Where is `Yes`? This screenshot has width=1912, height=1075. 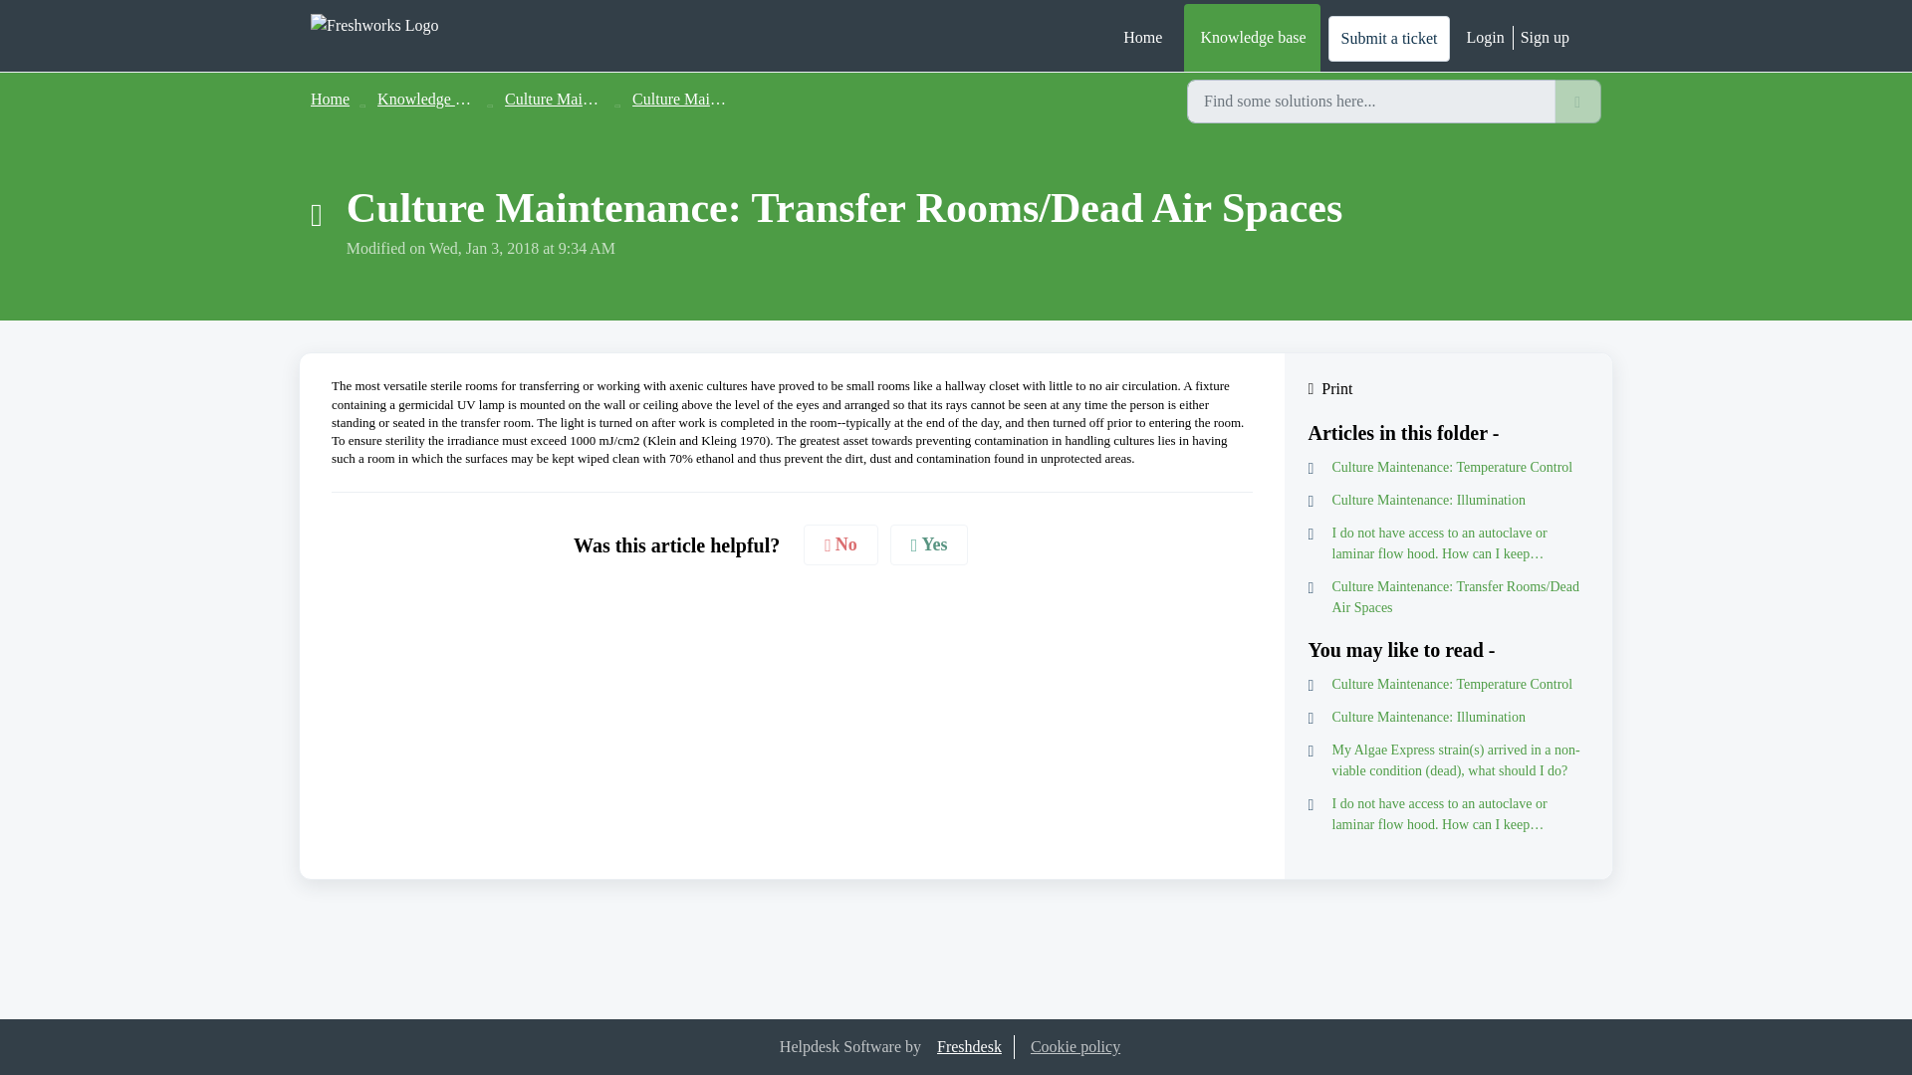
Yes is located at coordinates (930, 545).